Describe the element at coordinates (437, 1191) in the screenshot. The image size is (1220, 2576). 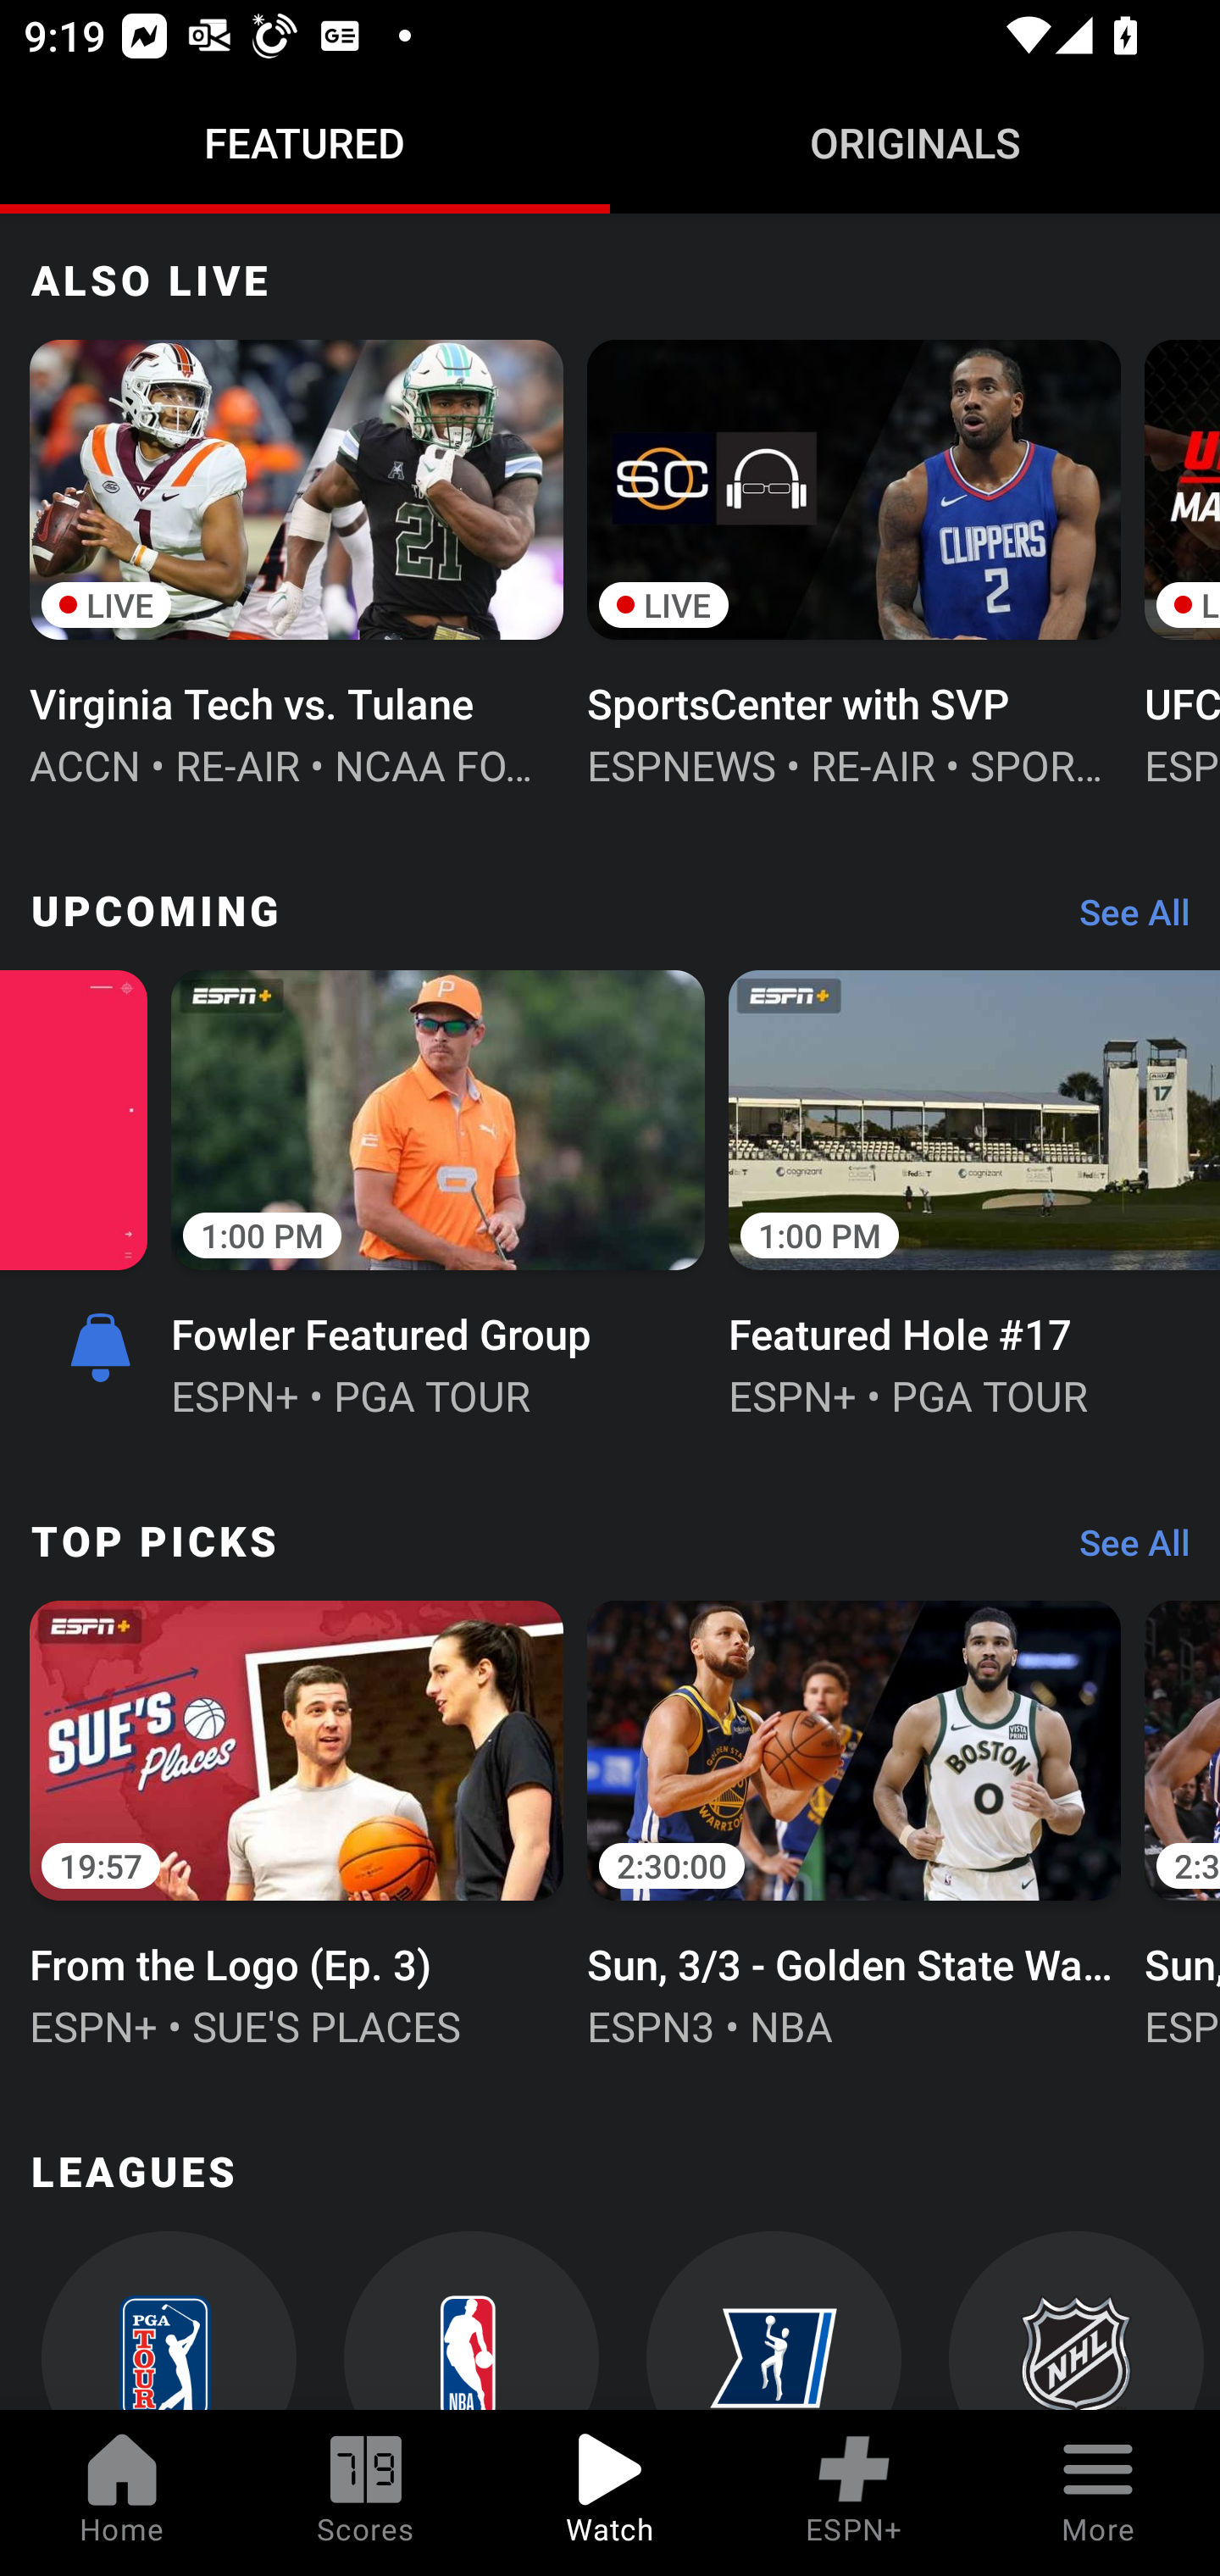
I see `1:00 PM Fowler Featured Group ESPN+ • PGA TOUR` at that location.